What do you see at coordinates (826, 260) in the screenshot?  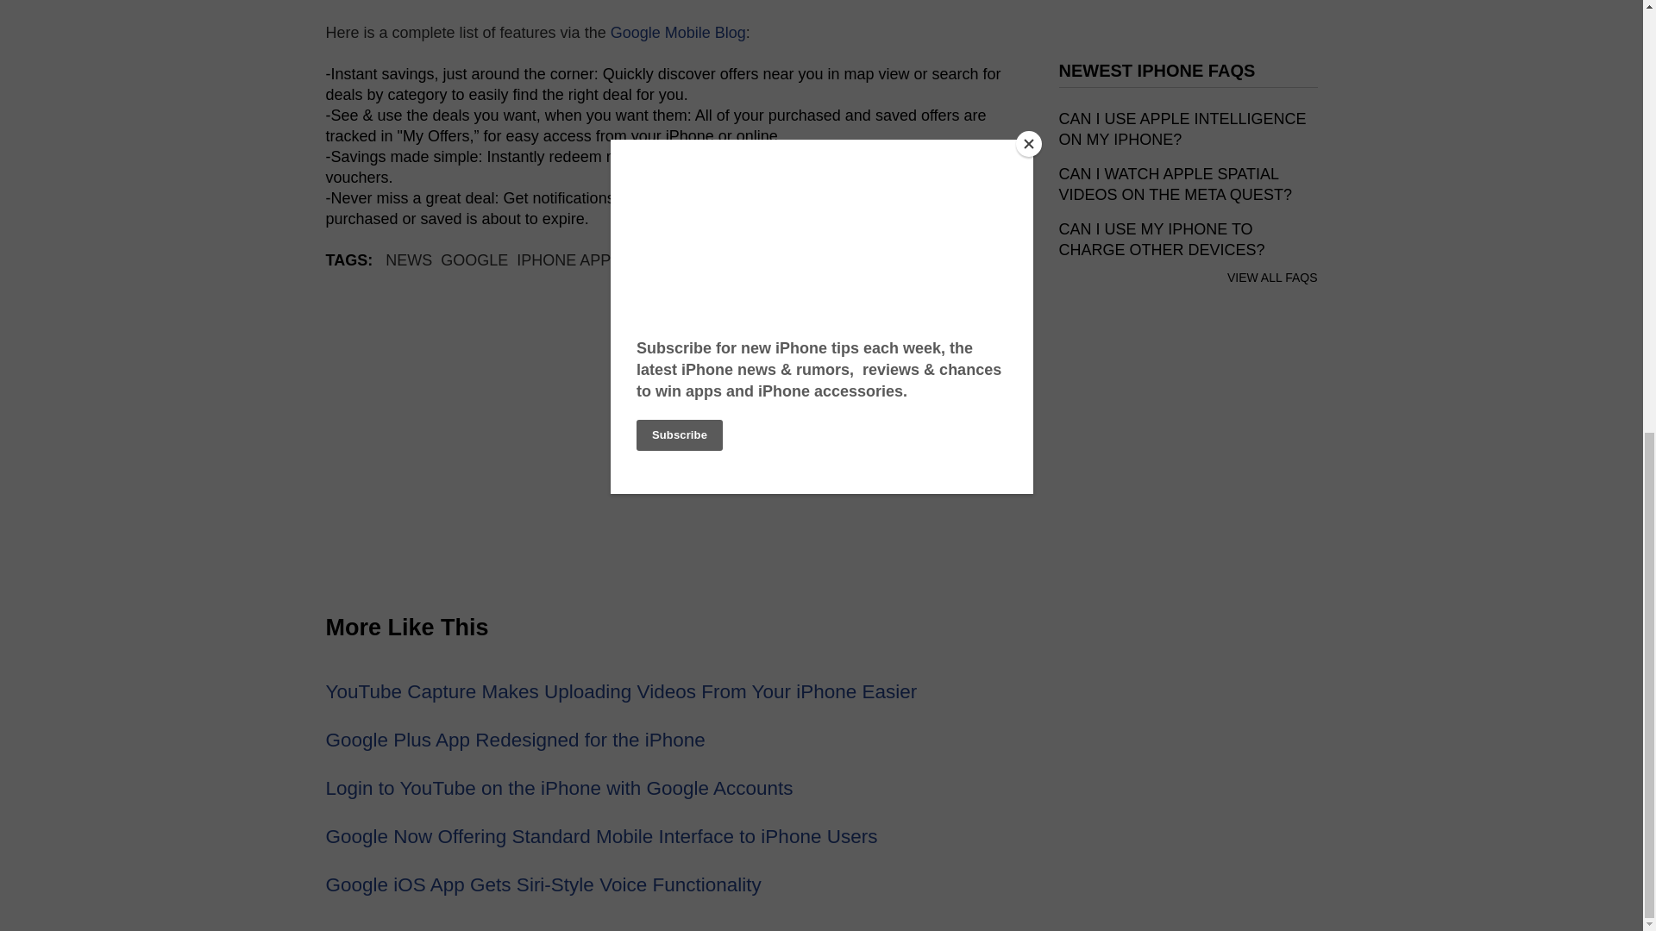 I see `GOOGLE OFFERS` at bounding box center [826, 260].